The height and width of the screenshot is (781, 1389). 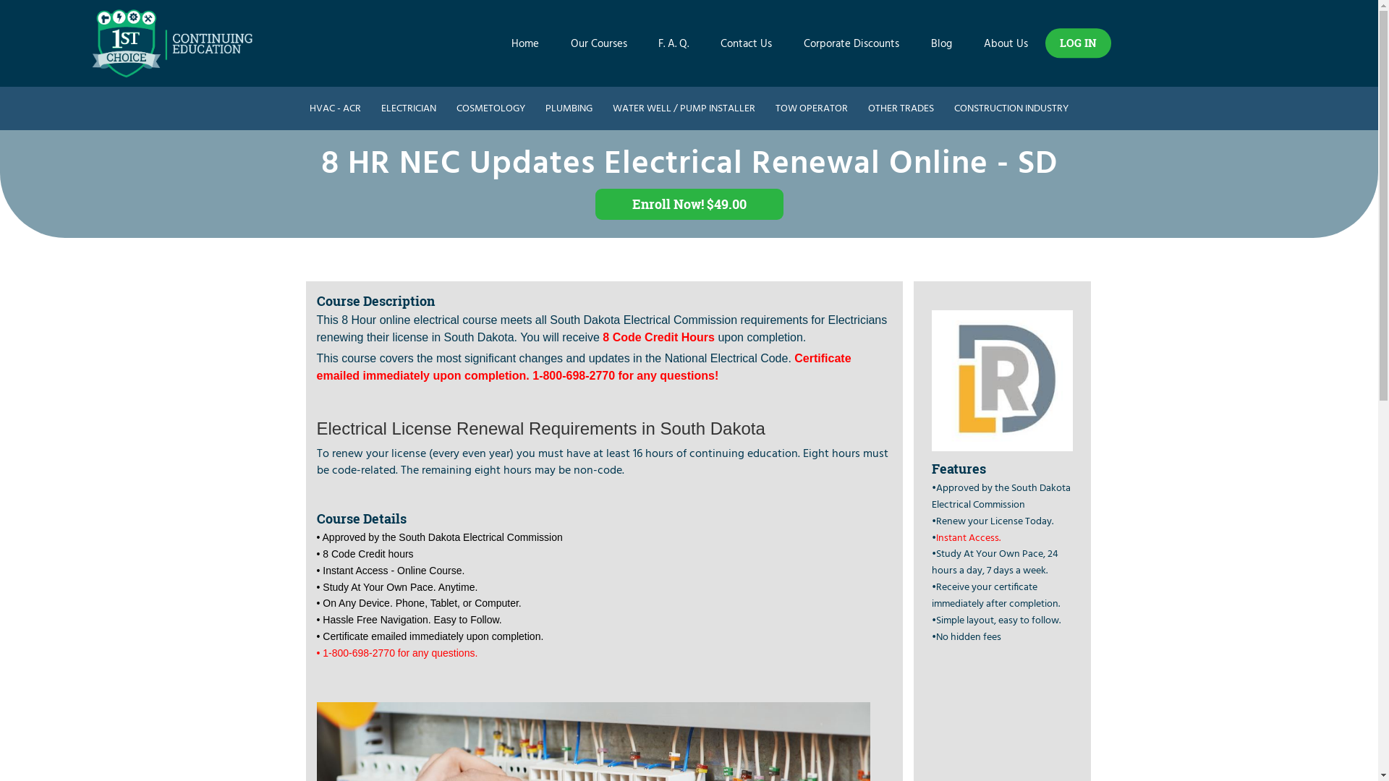 I want to click on TOW OPERATOR, so click(x=812, y=108).